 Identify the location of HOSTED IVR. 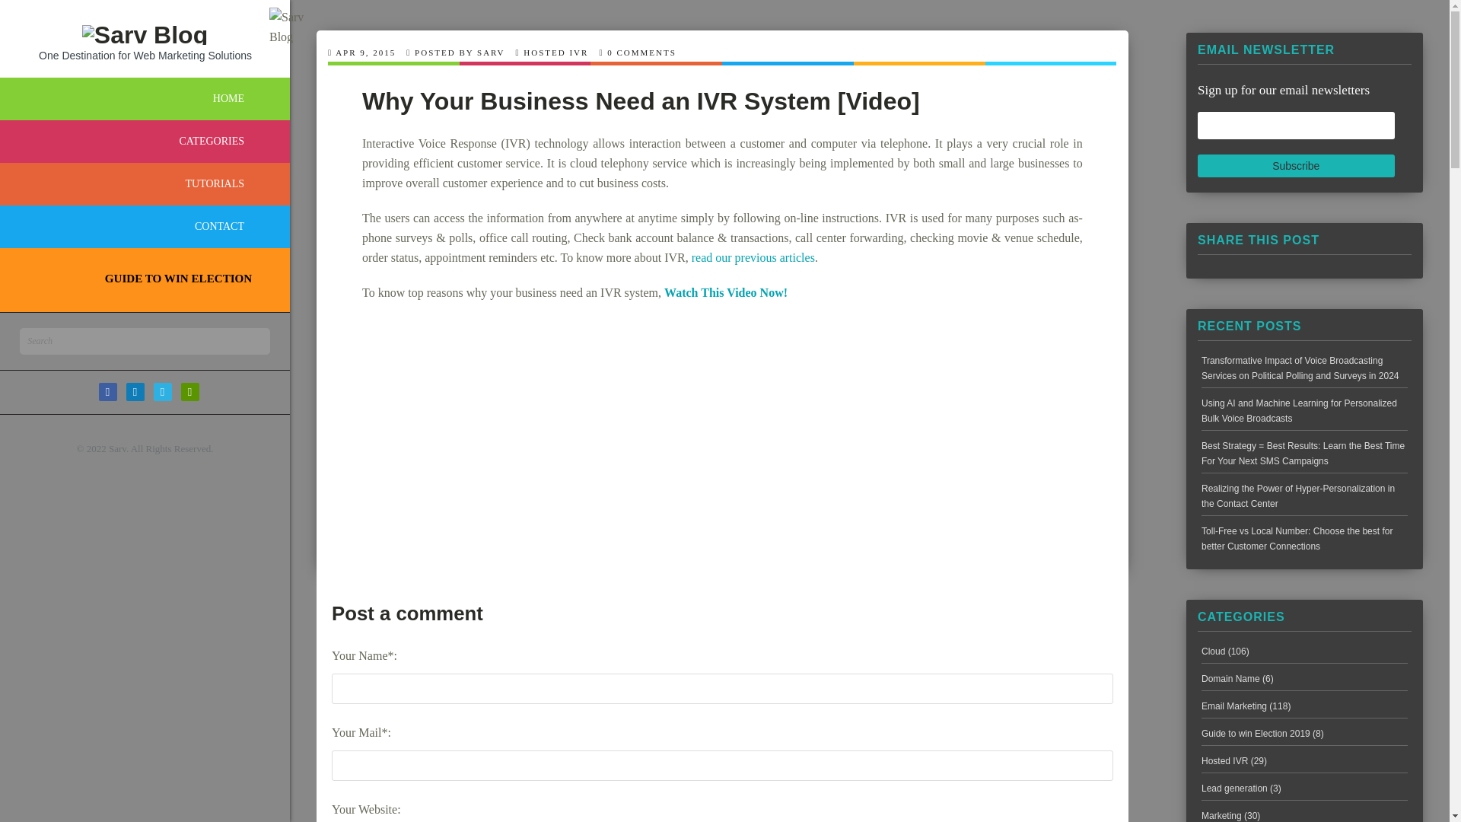
(555, 52).